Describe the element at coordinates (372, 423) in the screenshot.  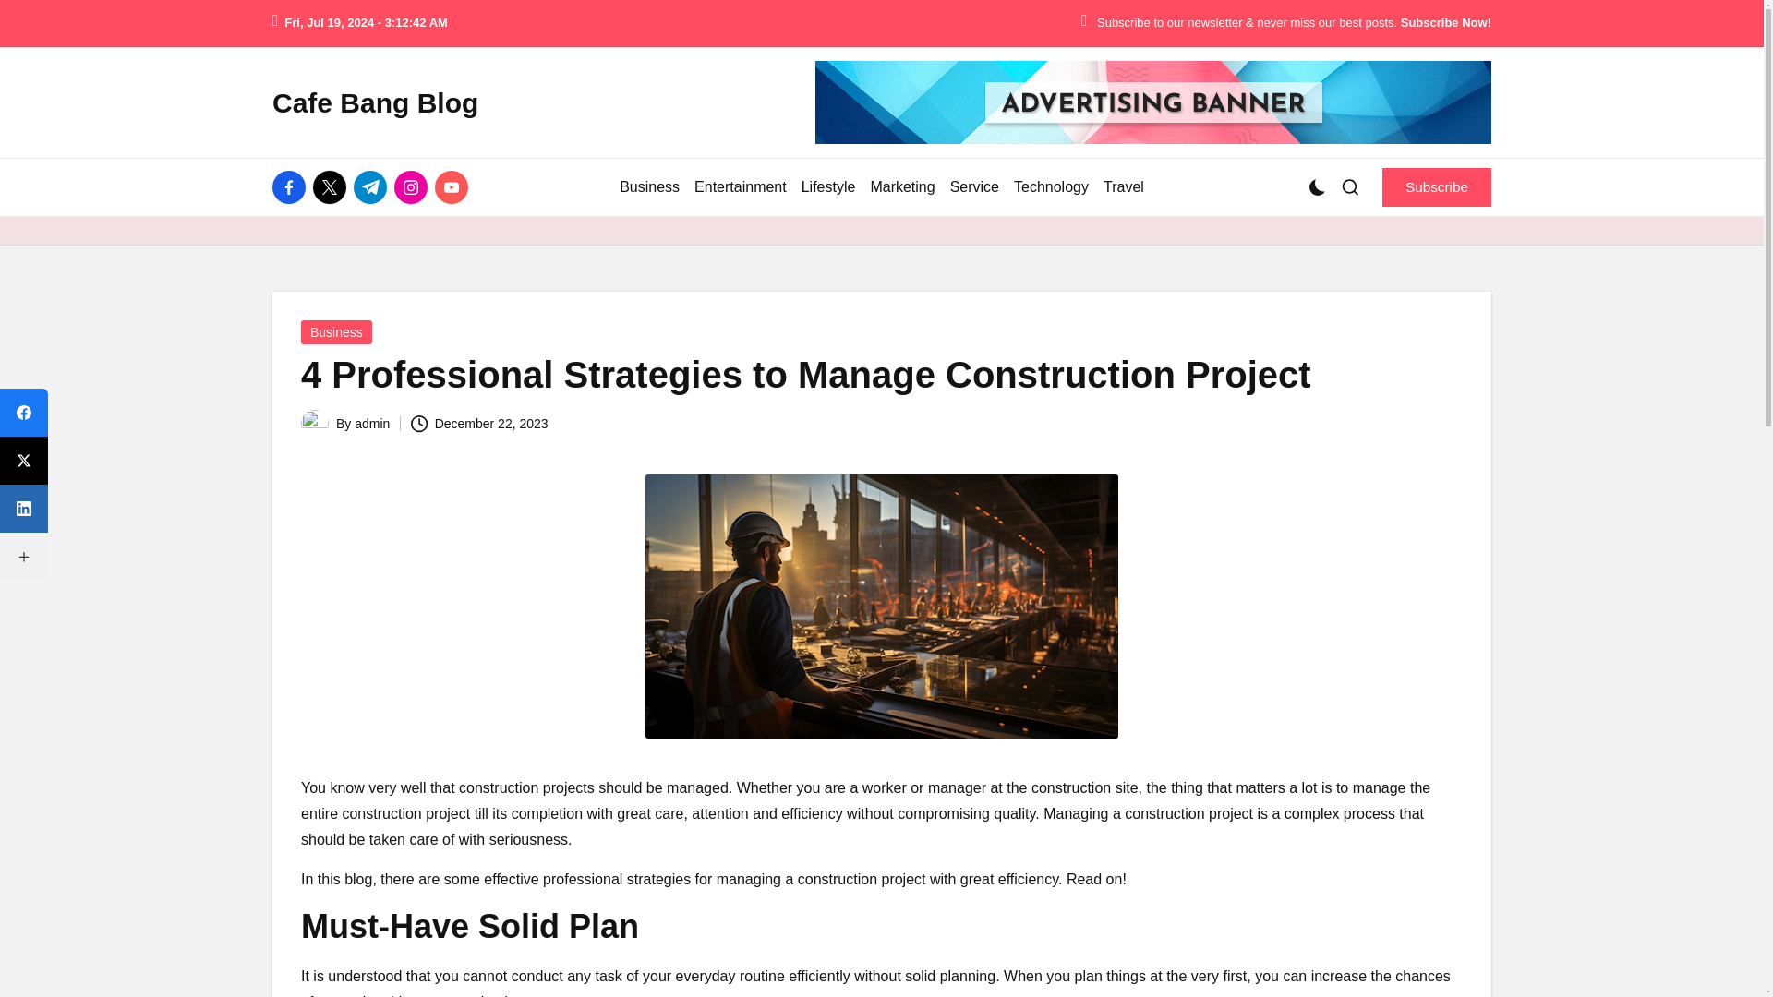
I see `View all posts by admin` at that location.